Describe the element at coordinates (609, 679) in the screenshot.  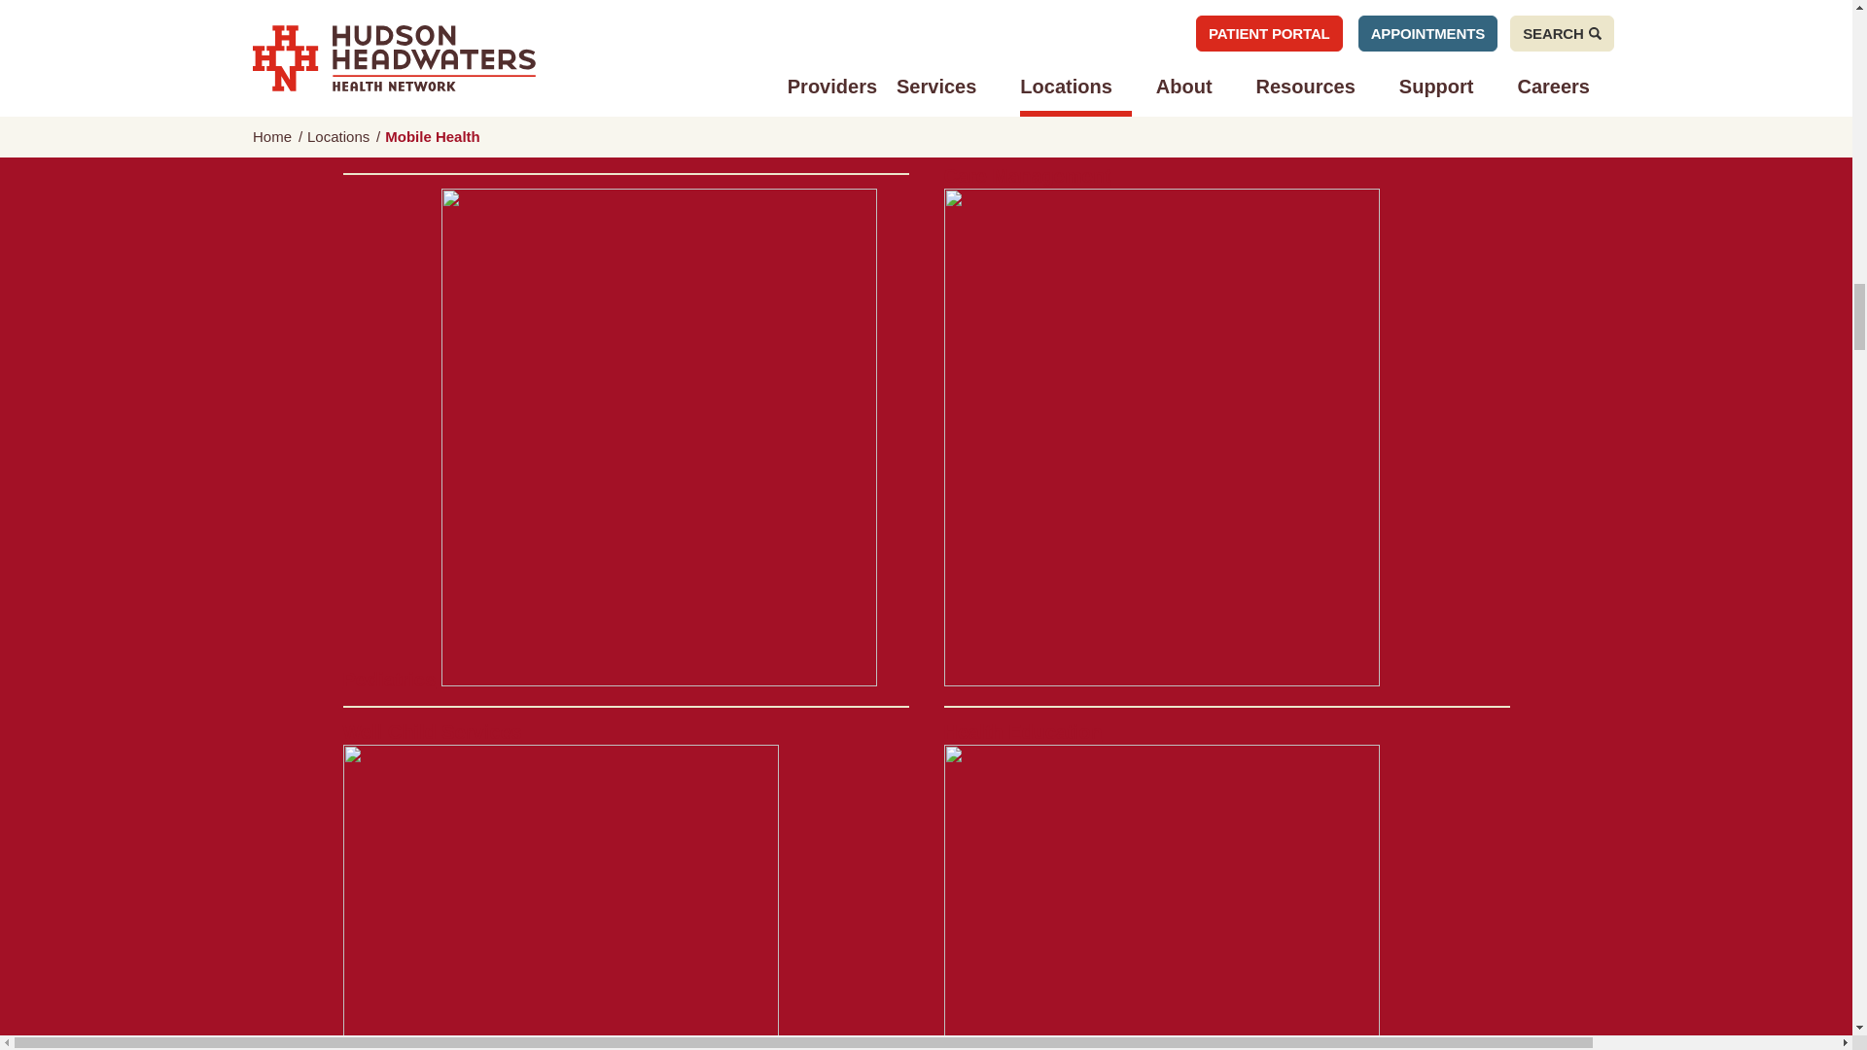
I see `Pediatrics` at that location.